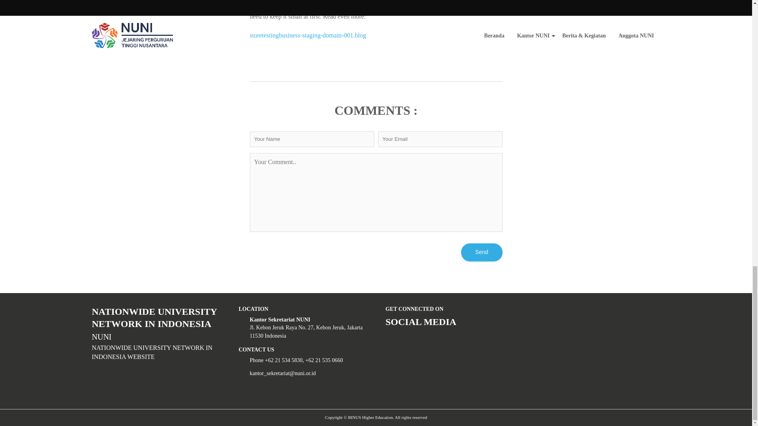  What do you see at coordinates (482, 252) in the screenshot?
I see `Send` at bounding box center [482, 252].